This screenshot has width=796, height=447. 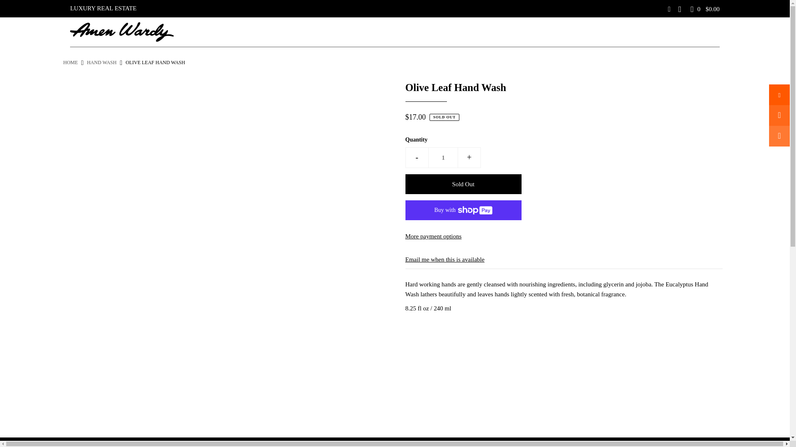 I want to click on -, so click(x=417, y=158).